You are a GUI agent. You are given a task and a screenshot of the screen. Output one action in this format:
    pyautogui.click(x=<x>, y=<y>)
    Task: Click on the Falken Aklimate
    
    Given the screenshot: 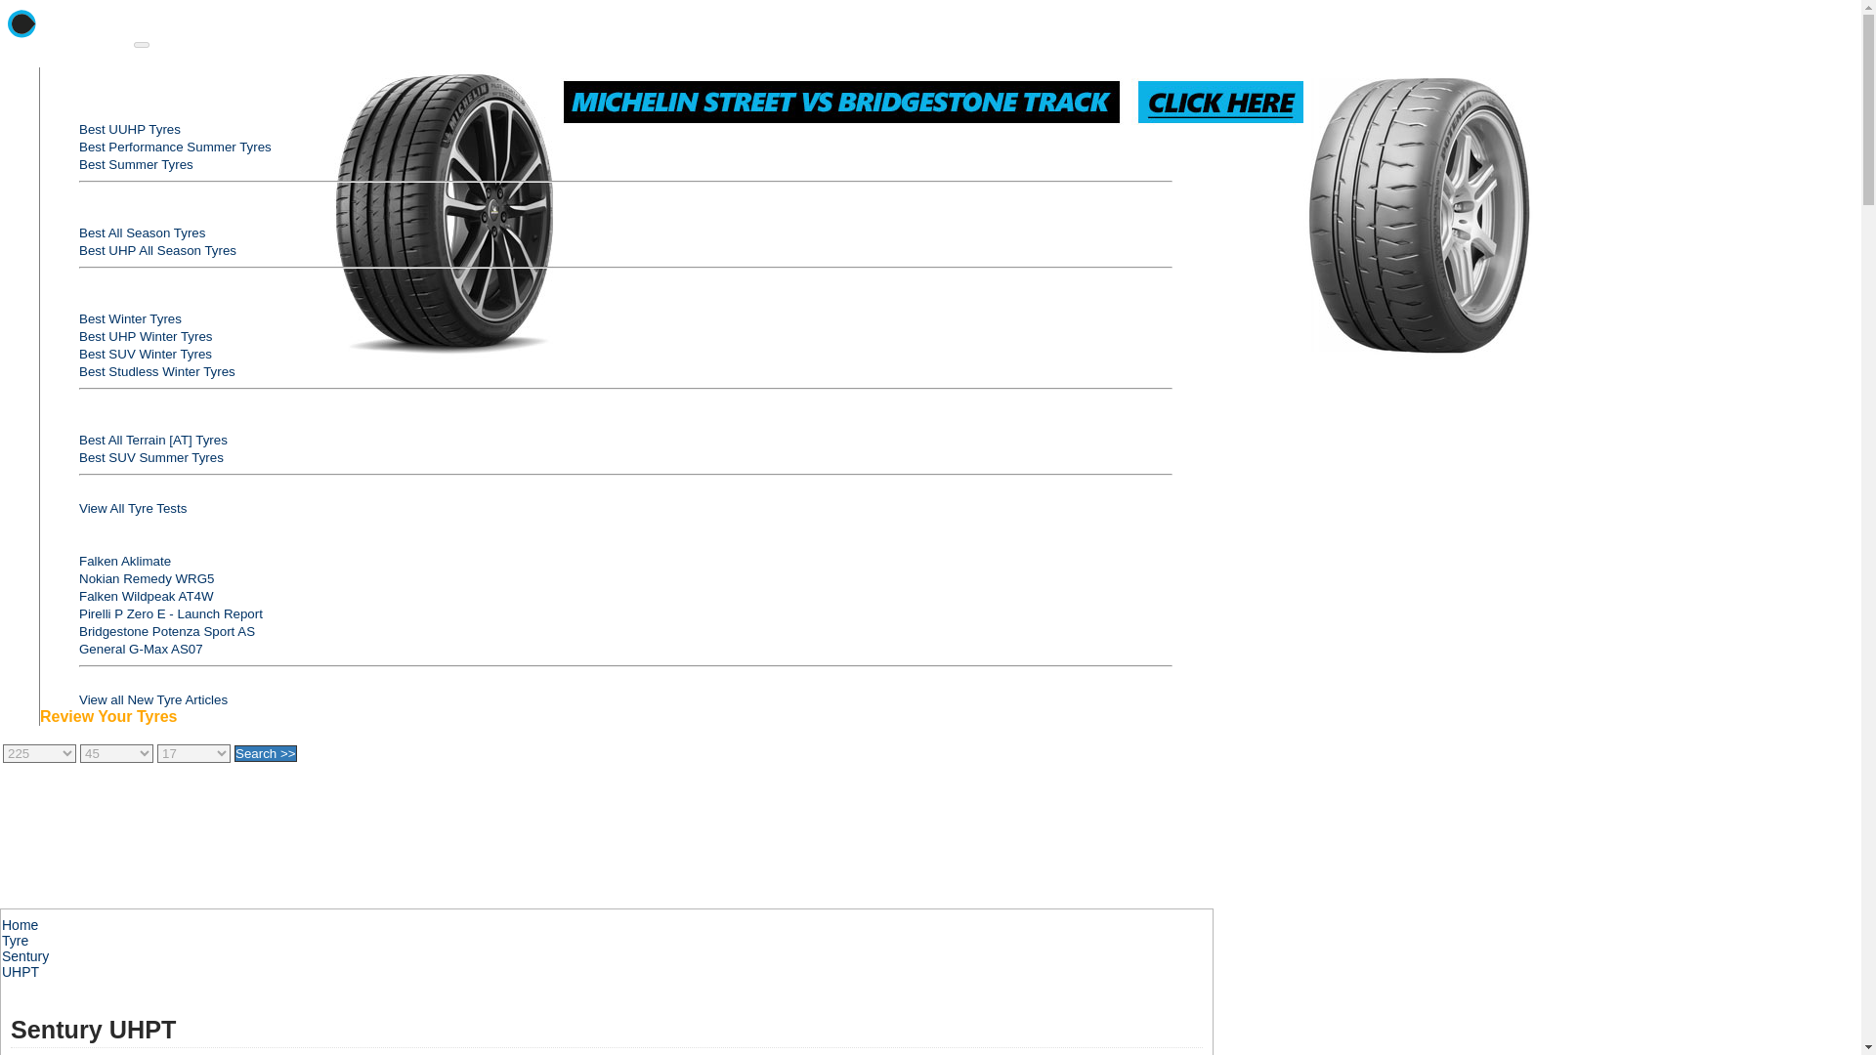 What is the action you would take?
    pyautogui.click(x=124, y=561)
    